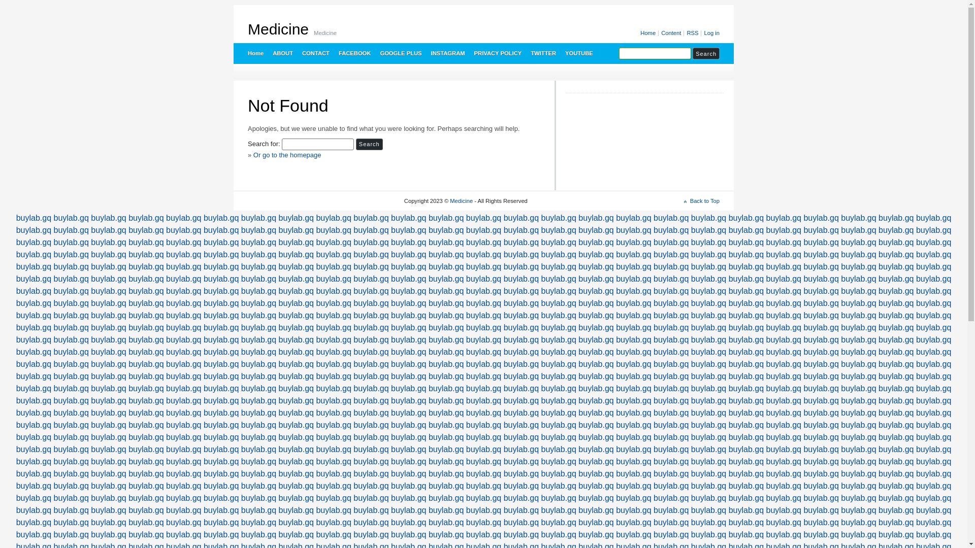 The width and height of the screenshot is (975, 548). What do you see at coordinates (259, 413) in the screenshot?
I see `buylab.gq` at bounding box center [259, 413].